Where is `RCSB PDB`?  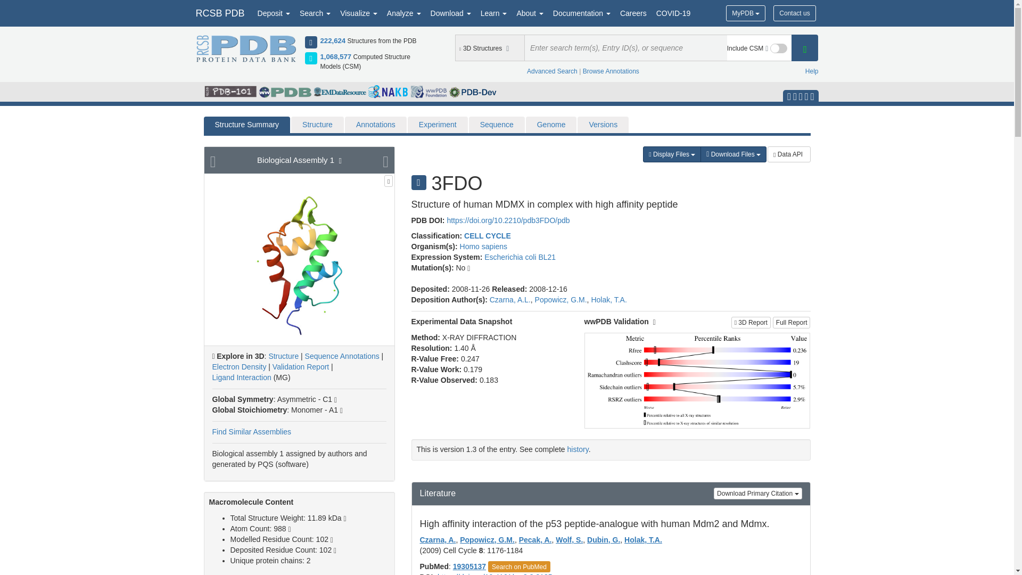
RCSB PDB is located at coordinates (219, 13).